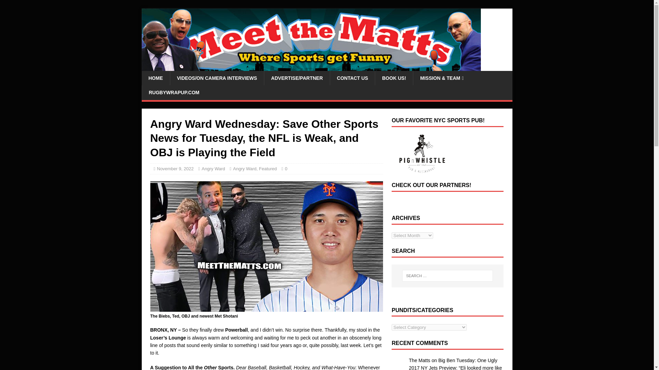 The width and height of the screenshot is (659, 370). I want to click on Angry Ward, so click(213, 169).